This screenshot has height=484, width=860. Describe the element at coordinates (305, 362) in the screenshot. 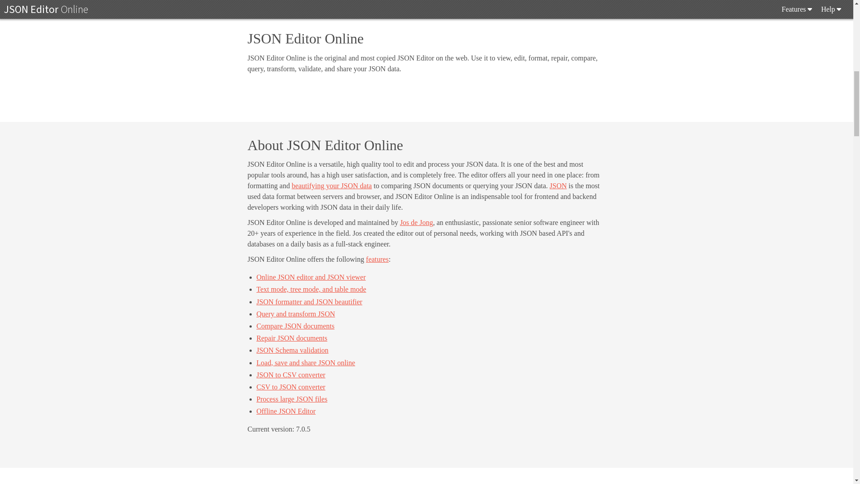

I see `Load, save and share JSON online` at that location.